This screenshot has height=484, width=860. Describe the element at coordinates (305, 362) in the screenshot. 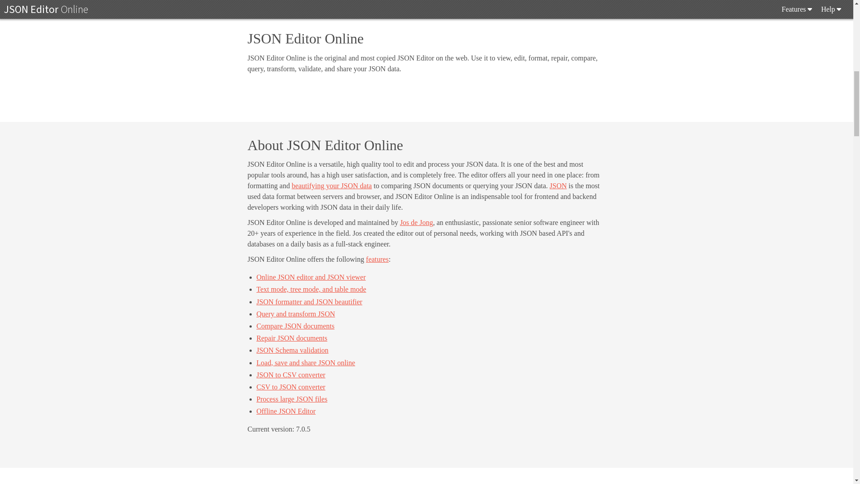

I see `Load, save and share JSON online` at that location.